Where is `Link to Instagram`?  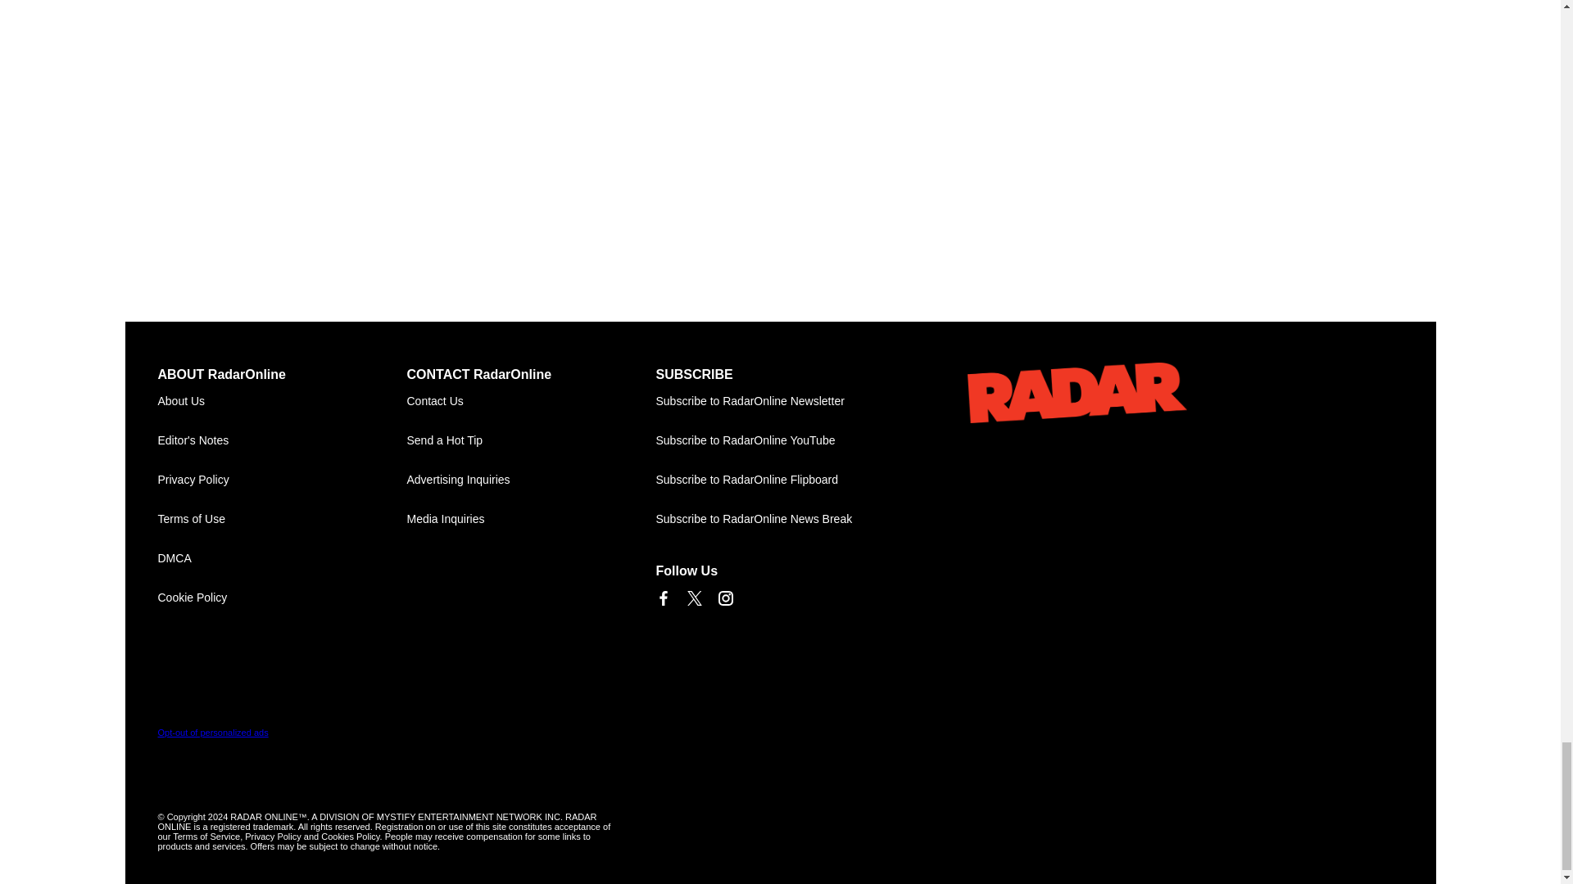 Link to Instagram is located at coordinates (724, 598).